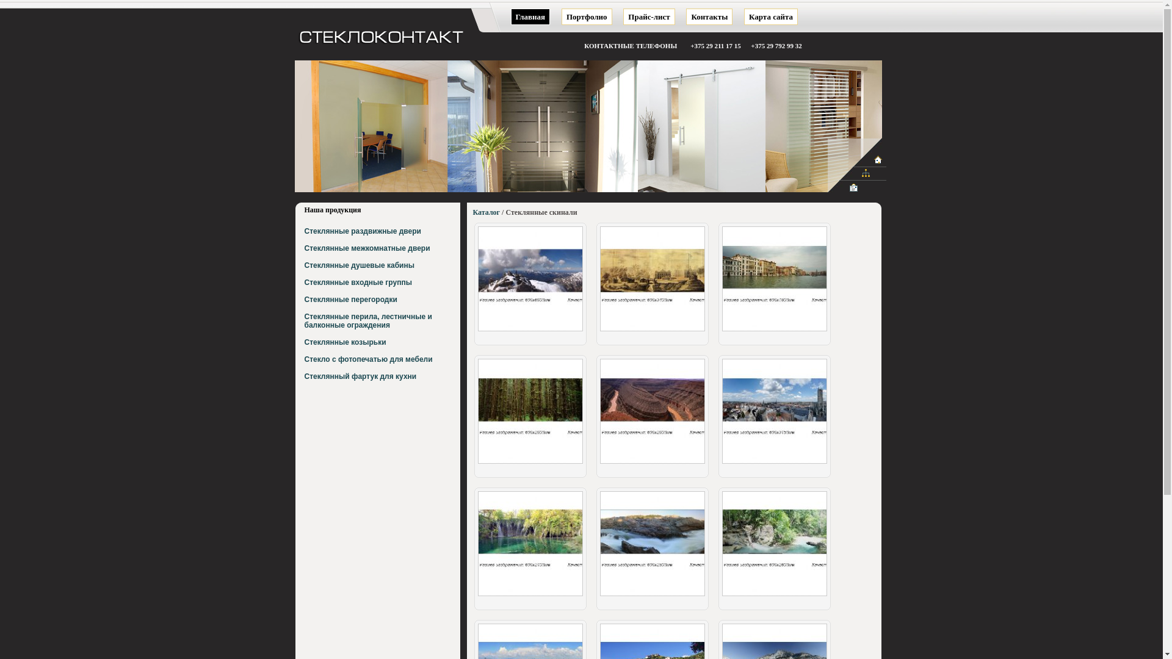 The image size is (1172, 659). What do you see at coordinates (774, 463) in the screenshot?
I see ` - ` at bounding box center [774, 463].